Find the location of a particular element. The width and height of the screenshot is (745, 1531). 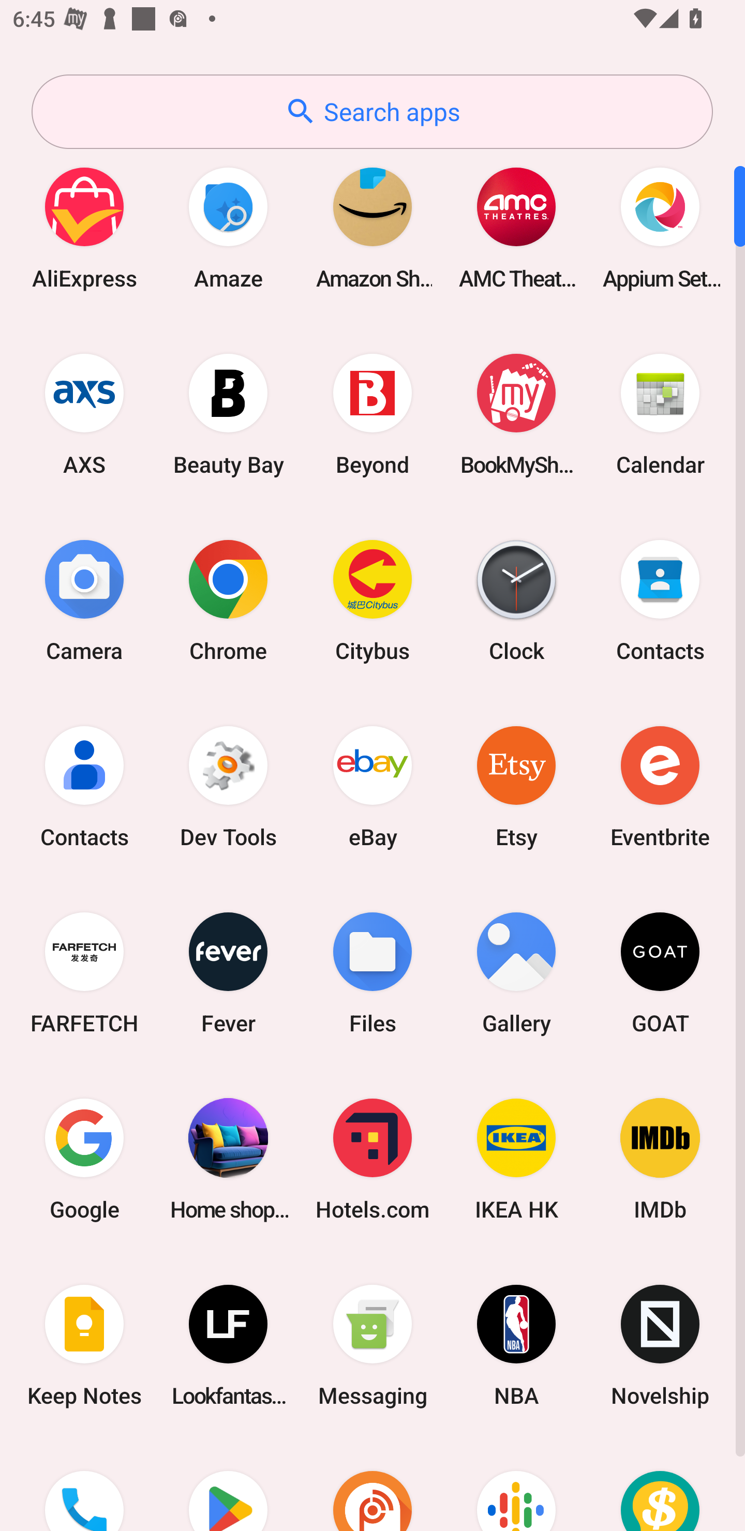

Messaging is located at coordinates (373, 1346).